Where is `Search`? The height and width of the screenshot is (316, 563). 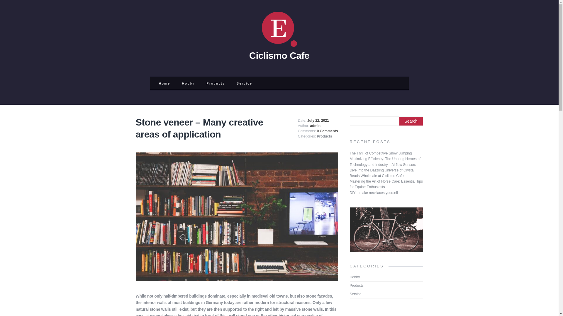
Search is located at coordinates (411, 121).